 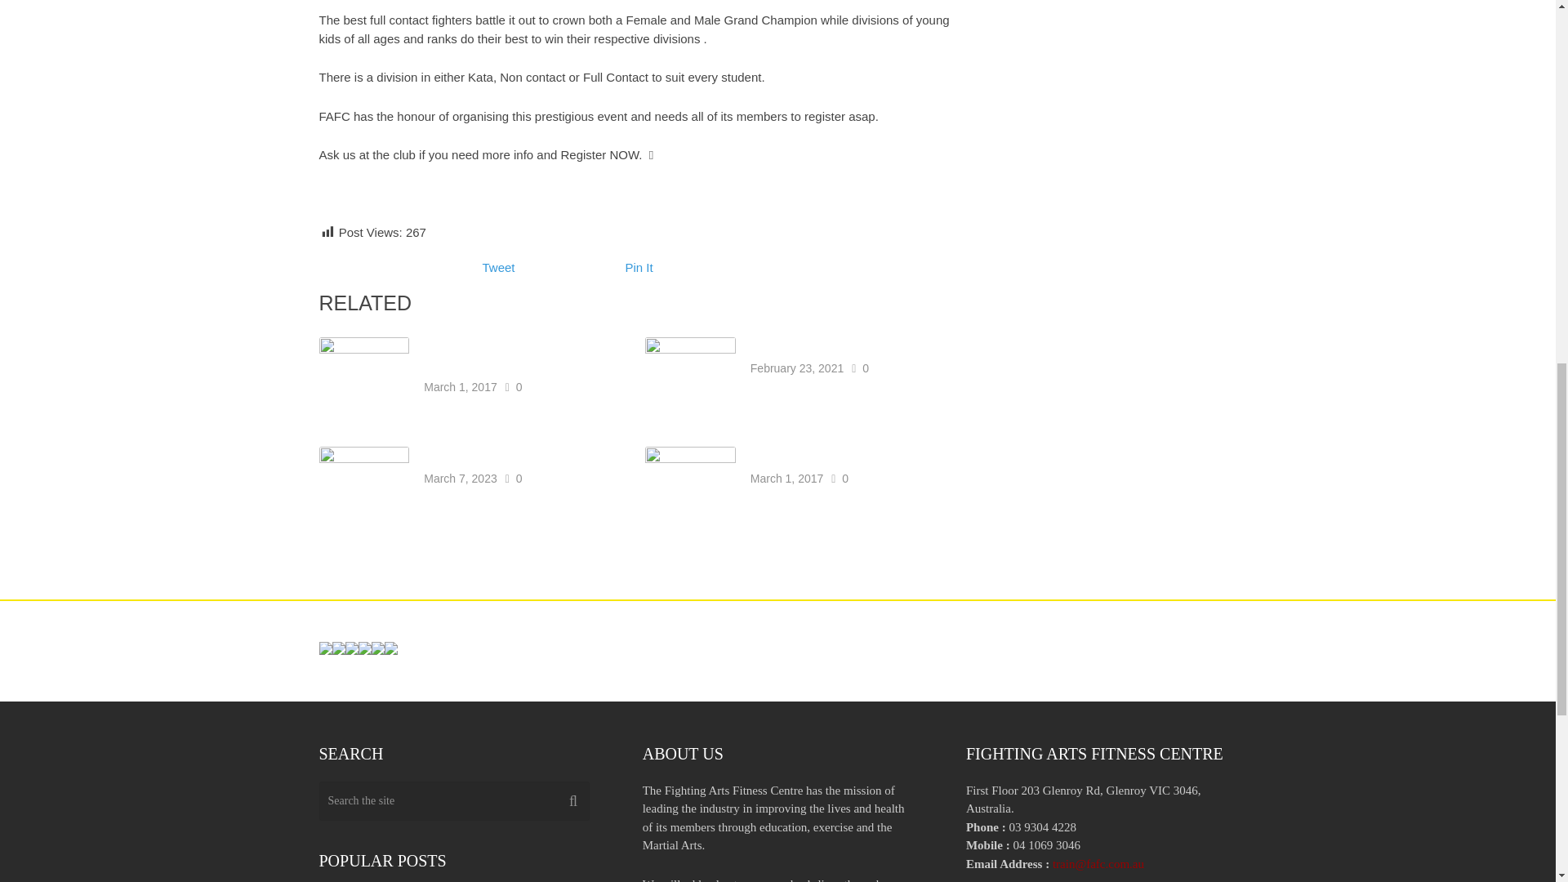 What do you see at coordinates (519, 385) in the screenshot?
I see `0` at bounding box center [519, 385].